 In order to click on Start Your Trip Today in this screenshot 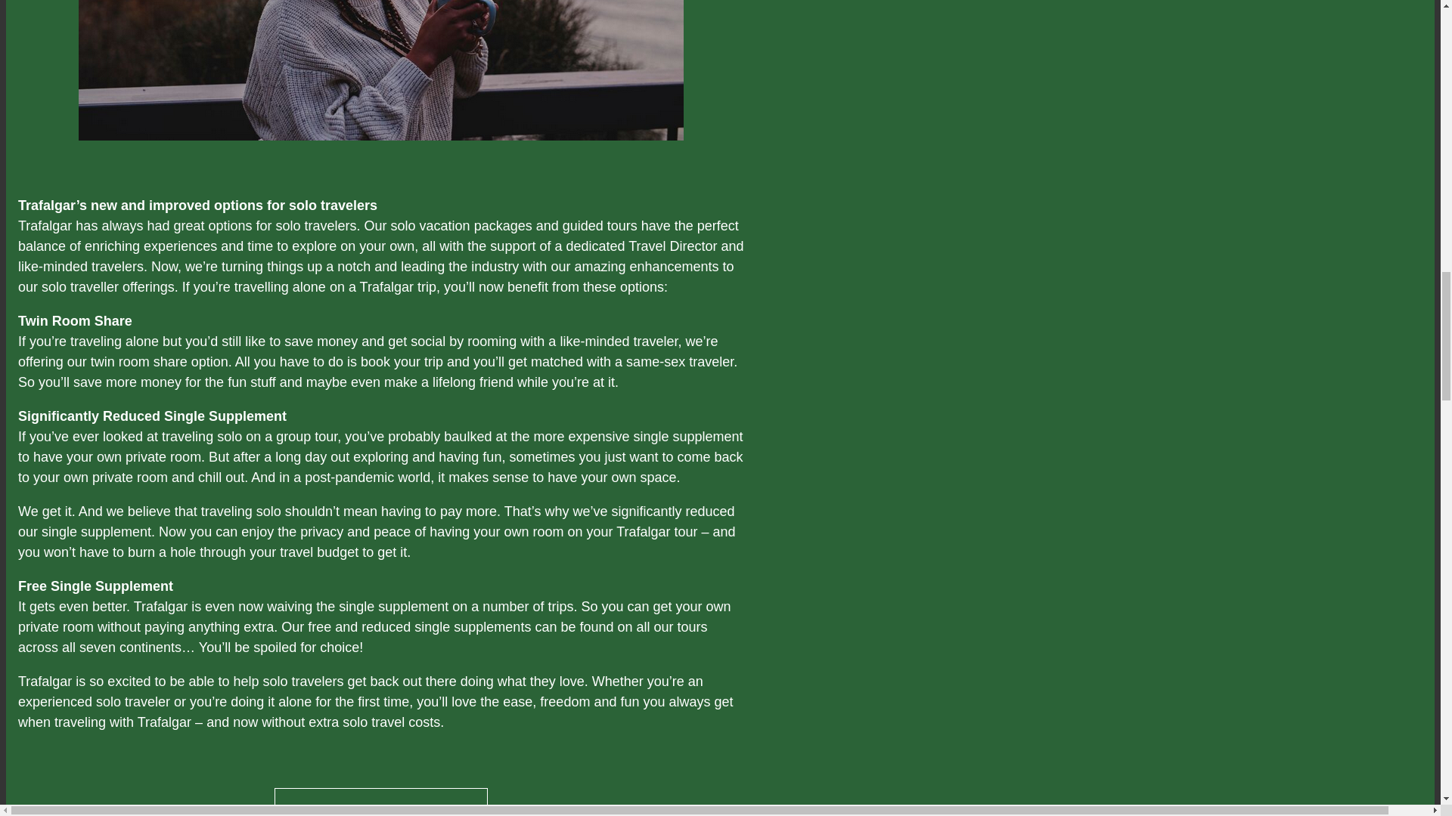, I will do `click(381, 802)`.